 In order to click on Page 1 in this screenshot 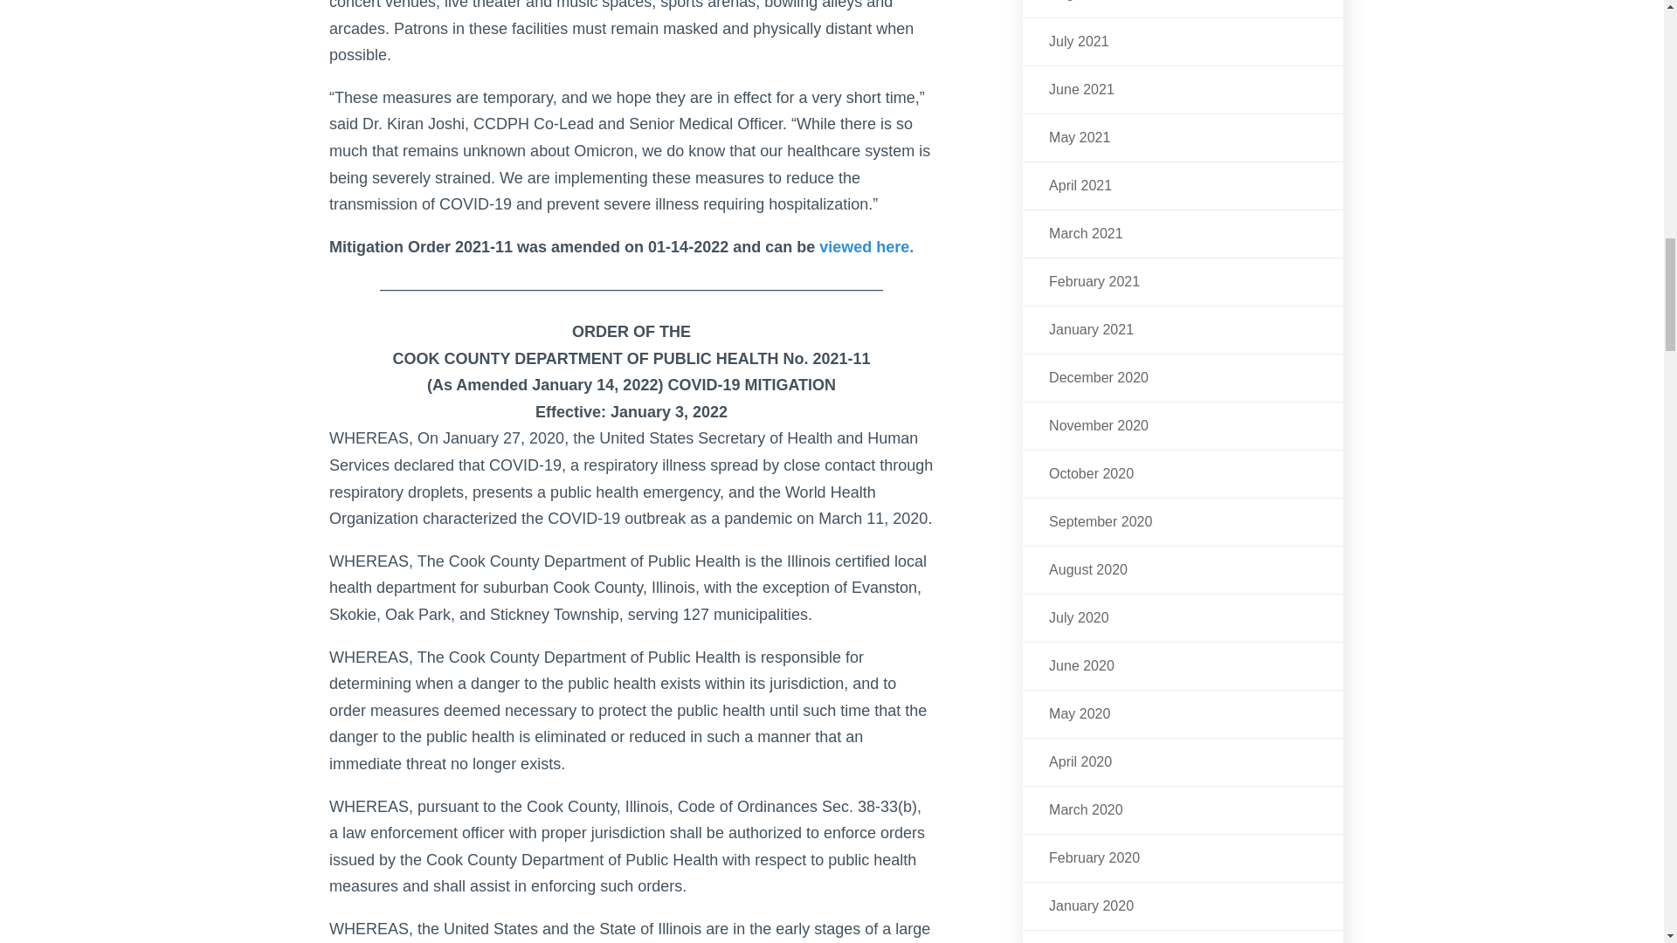, I will do `click(631, 372)`.